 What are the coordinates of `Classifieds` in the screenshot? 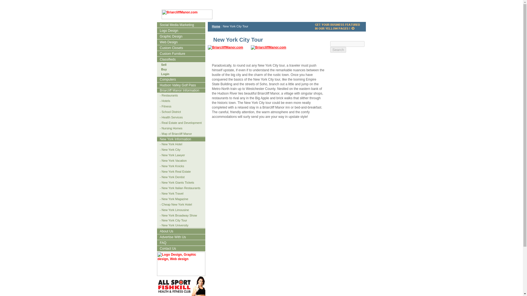 It's located at (166, 59).